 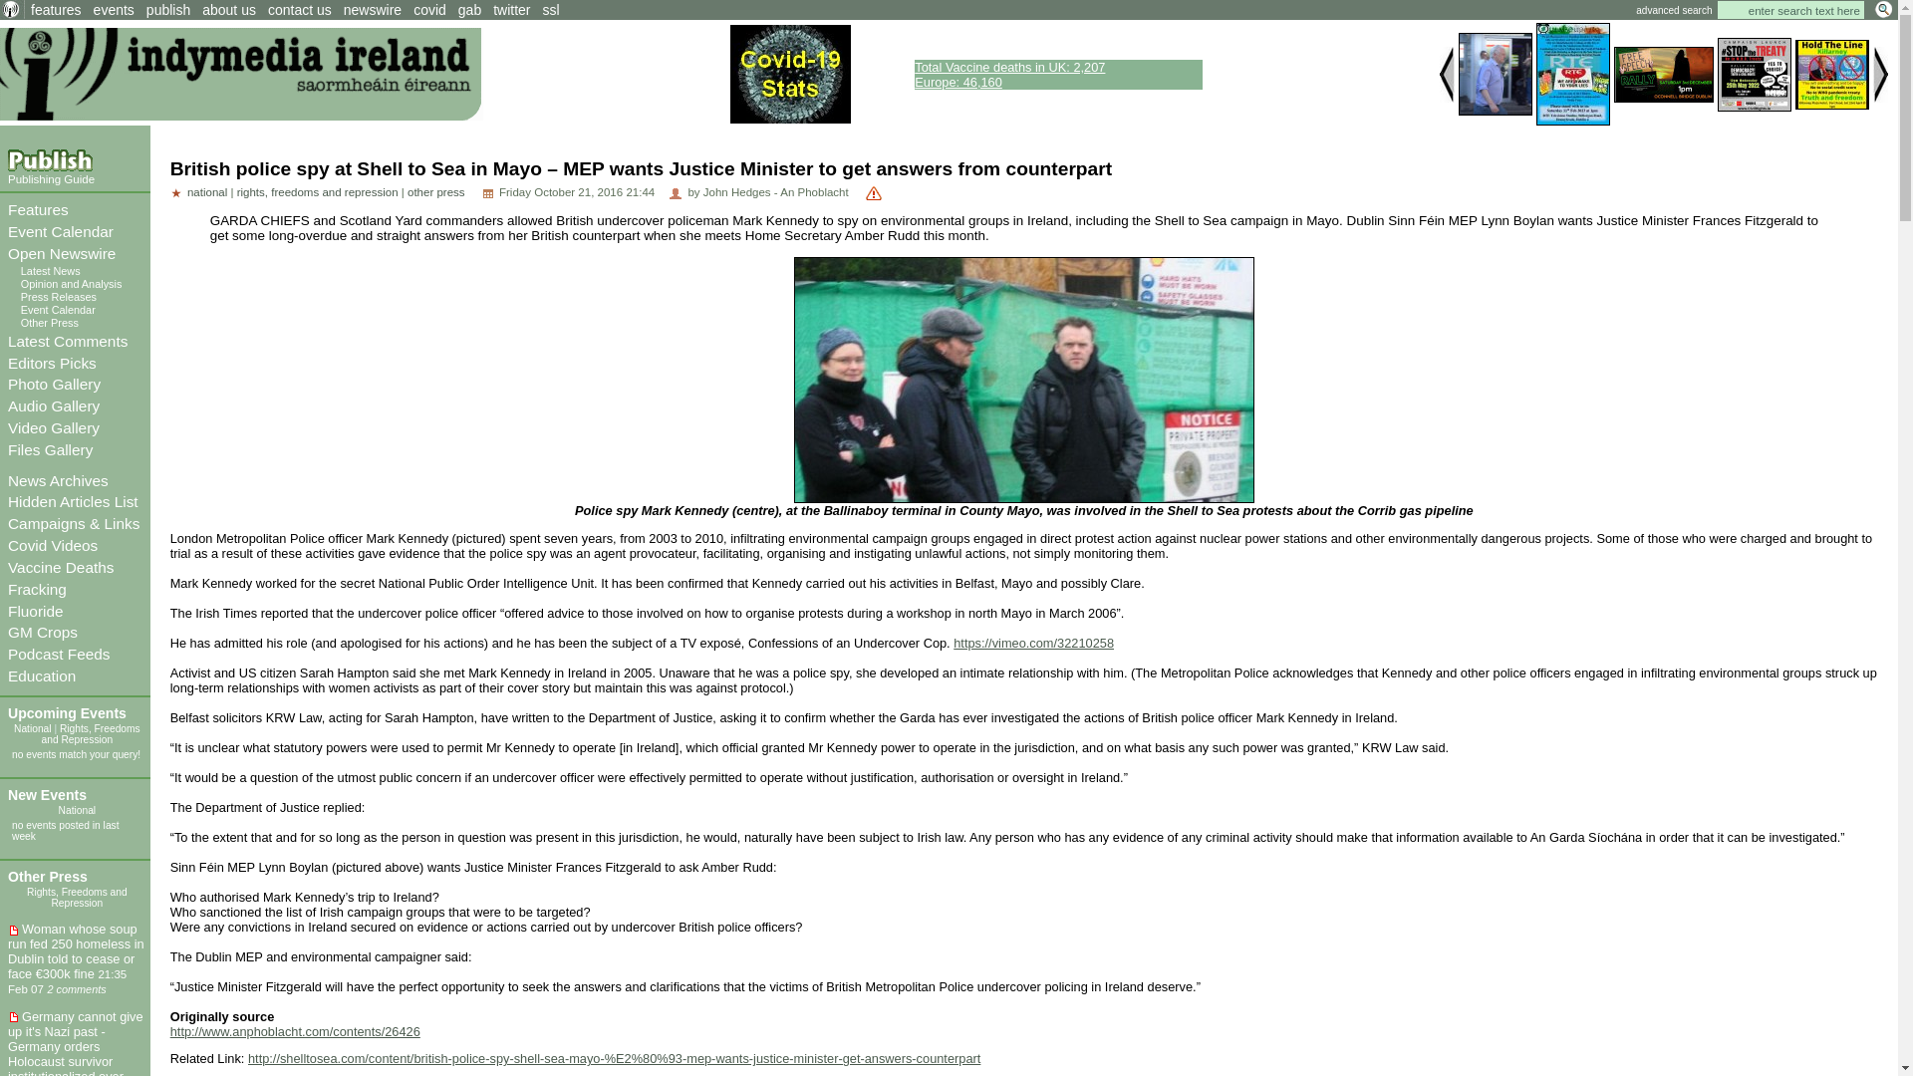 I want to click on Rally to Defend Free Speech - O, so click(x=1664, y=74).